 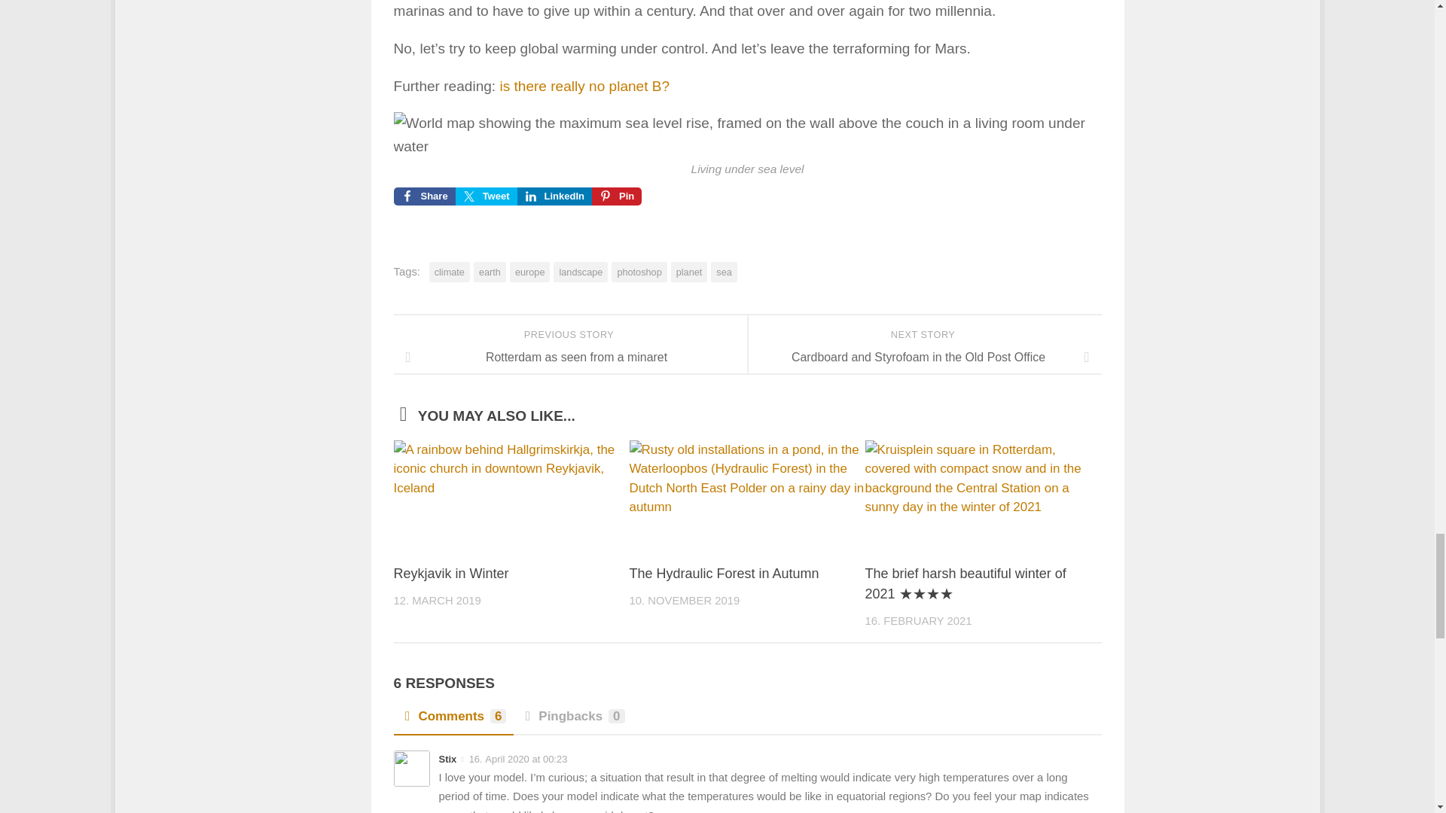 I want to click on climate, so click(x=450, y=271).